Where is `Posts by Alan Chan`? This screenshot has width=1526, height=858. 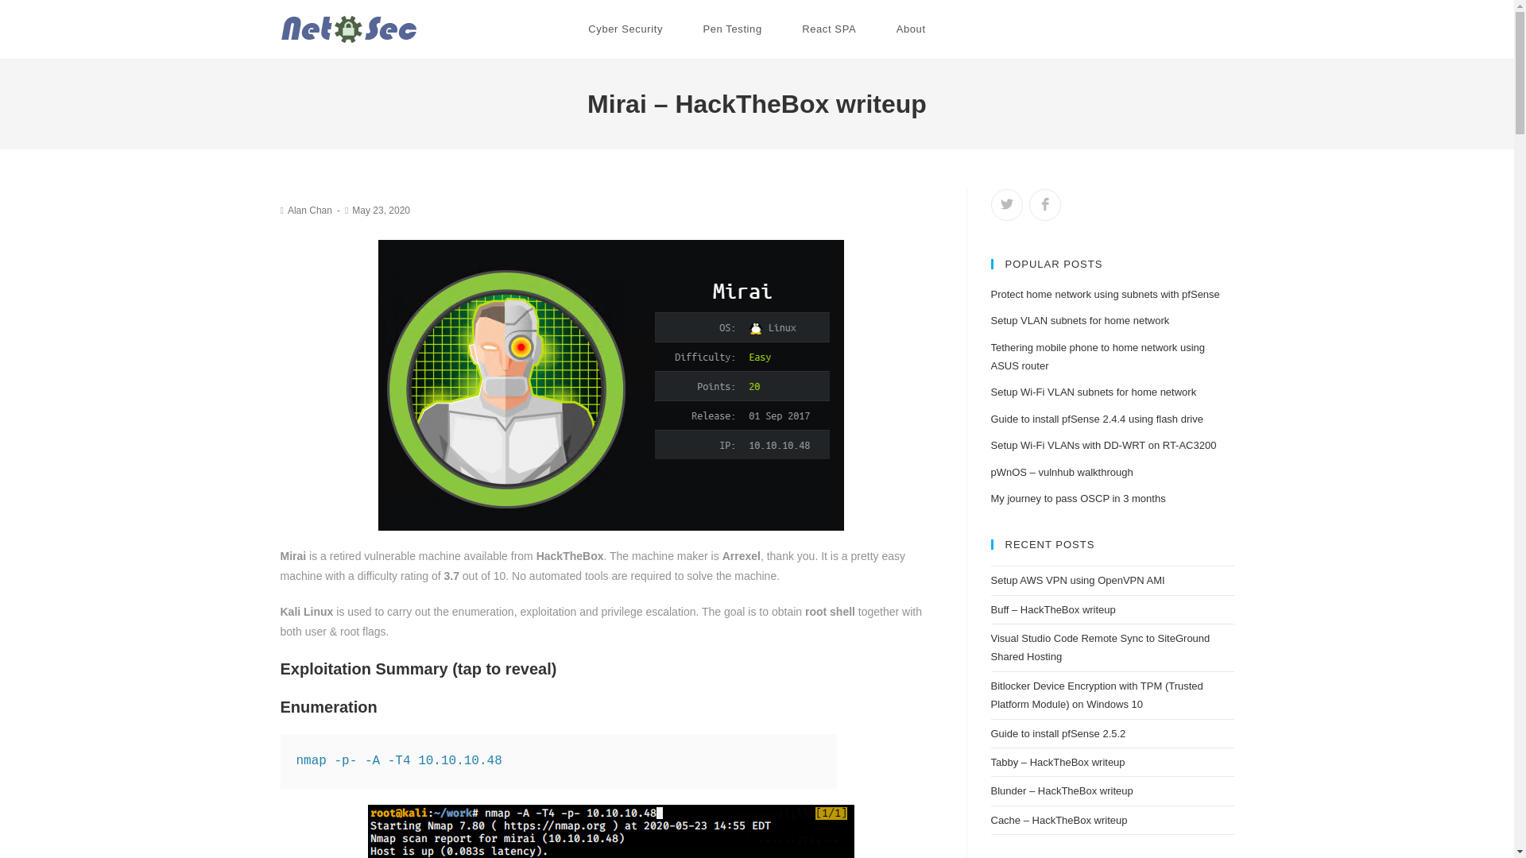
Posts by Alan Chan is located at coordinates (310, 211).